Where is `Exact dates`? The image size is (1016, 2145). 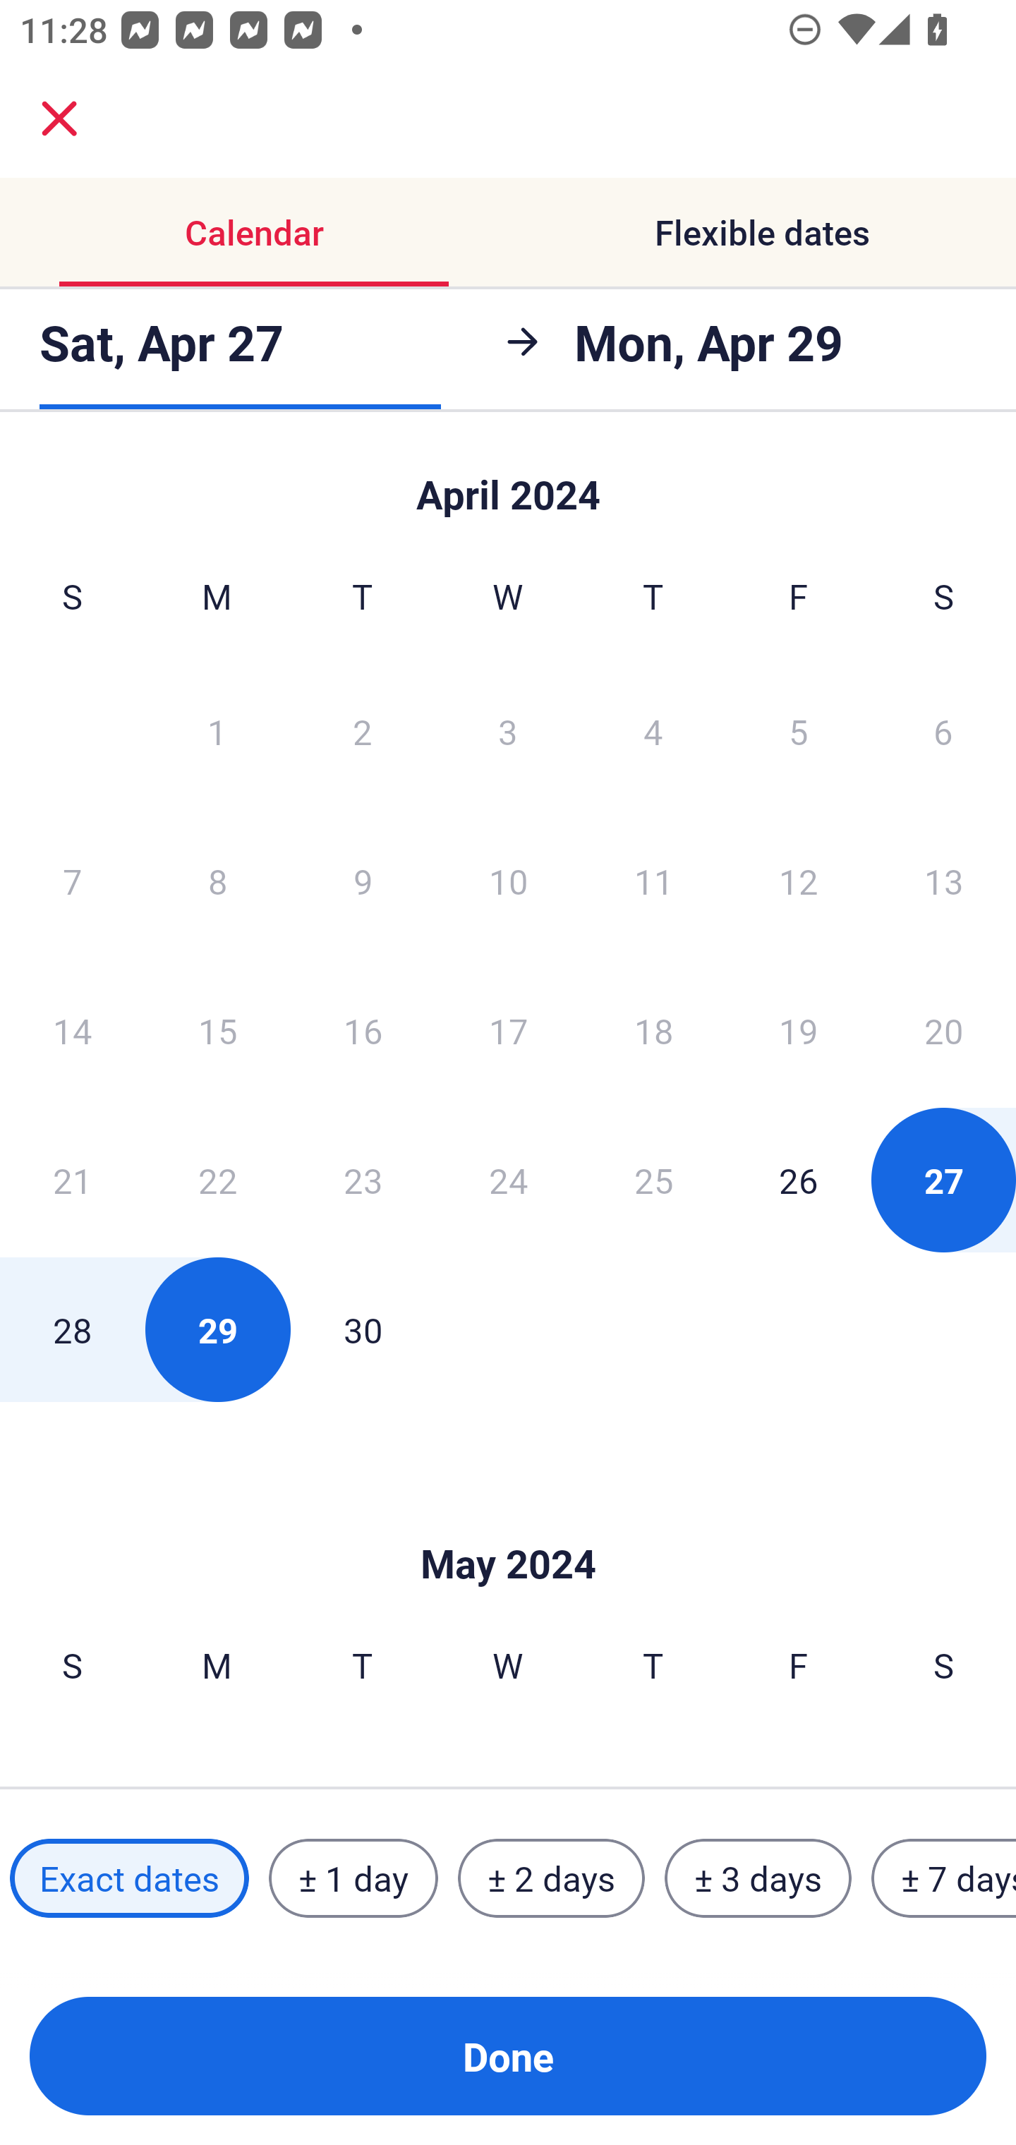
Exact dates is located at coordinates (129, 1878).